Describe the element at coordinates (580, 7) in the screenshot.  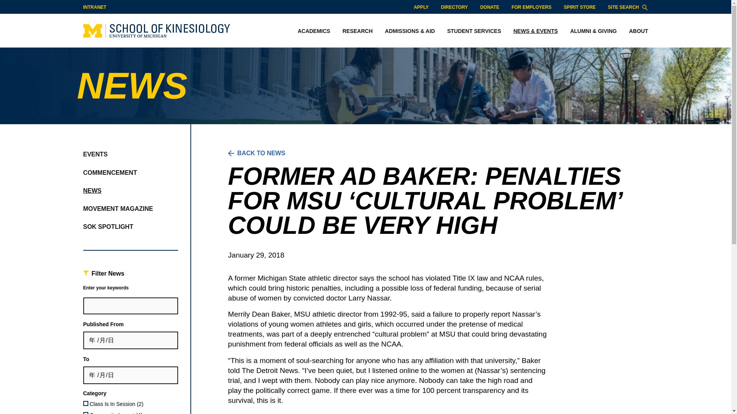
I see `Kines Spirit Store` at that location.